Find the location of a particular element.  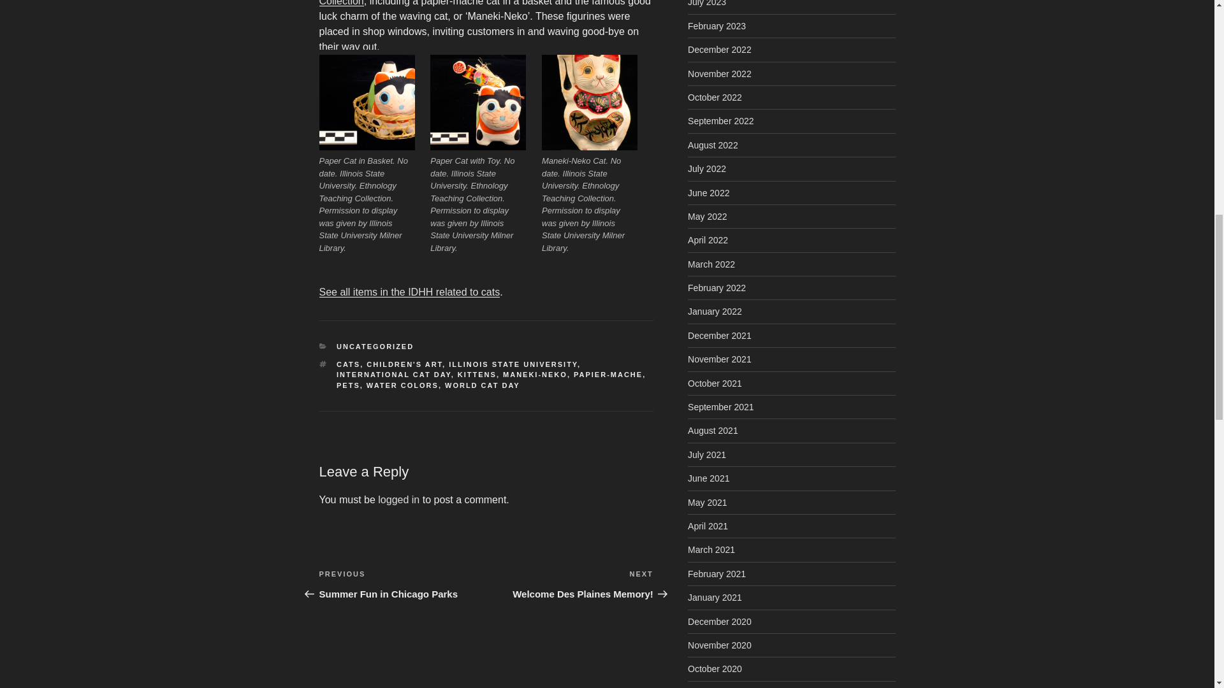

ILLINOIS STATE UNIVERSITY is located at coordinates (513, 364).